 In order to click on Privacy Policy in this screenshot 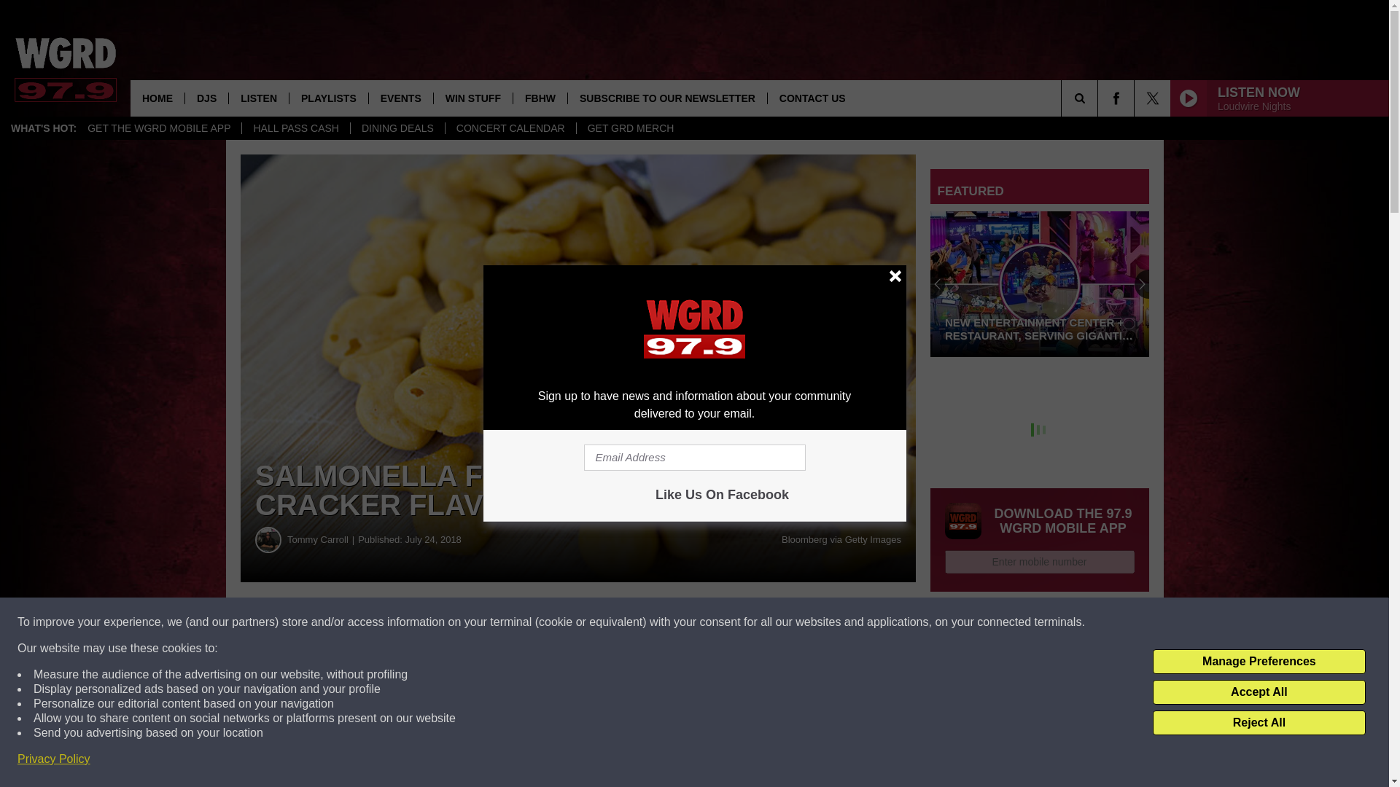, I will do `click(54, 759)`.